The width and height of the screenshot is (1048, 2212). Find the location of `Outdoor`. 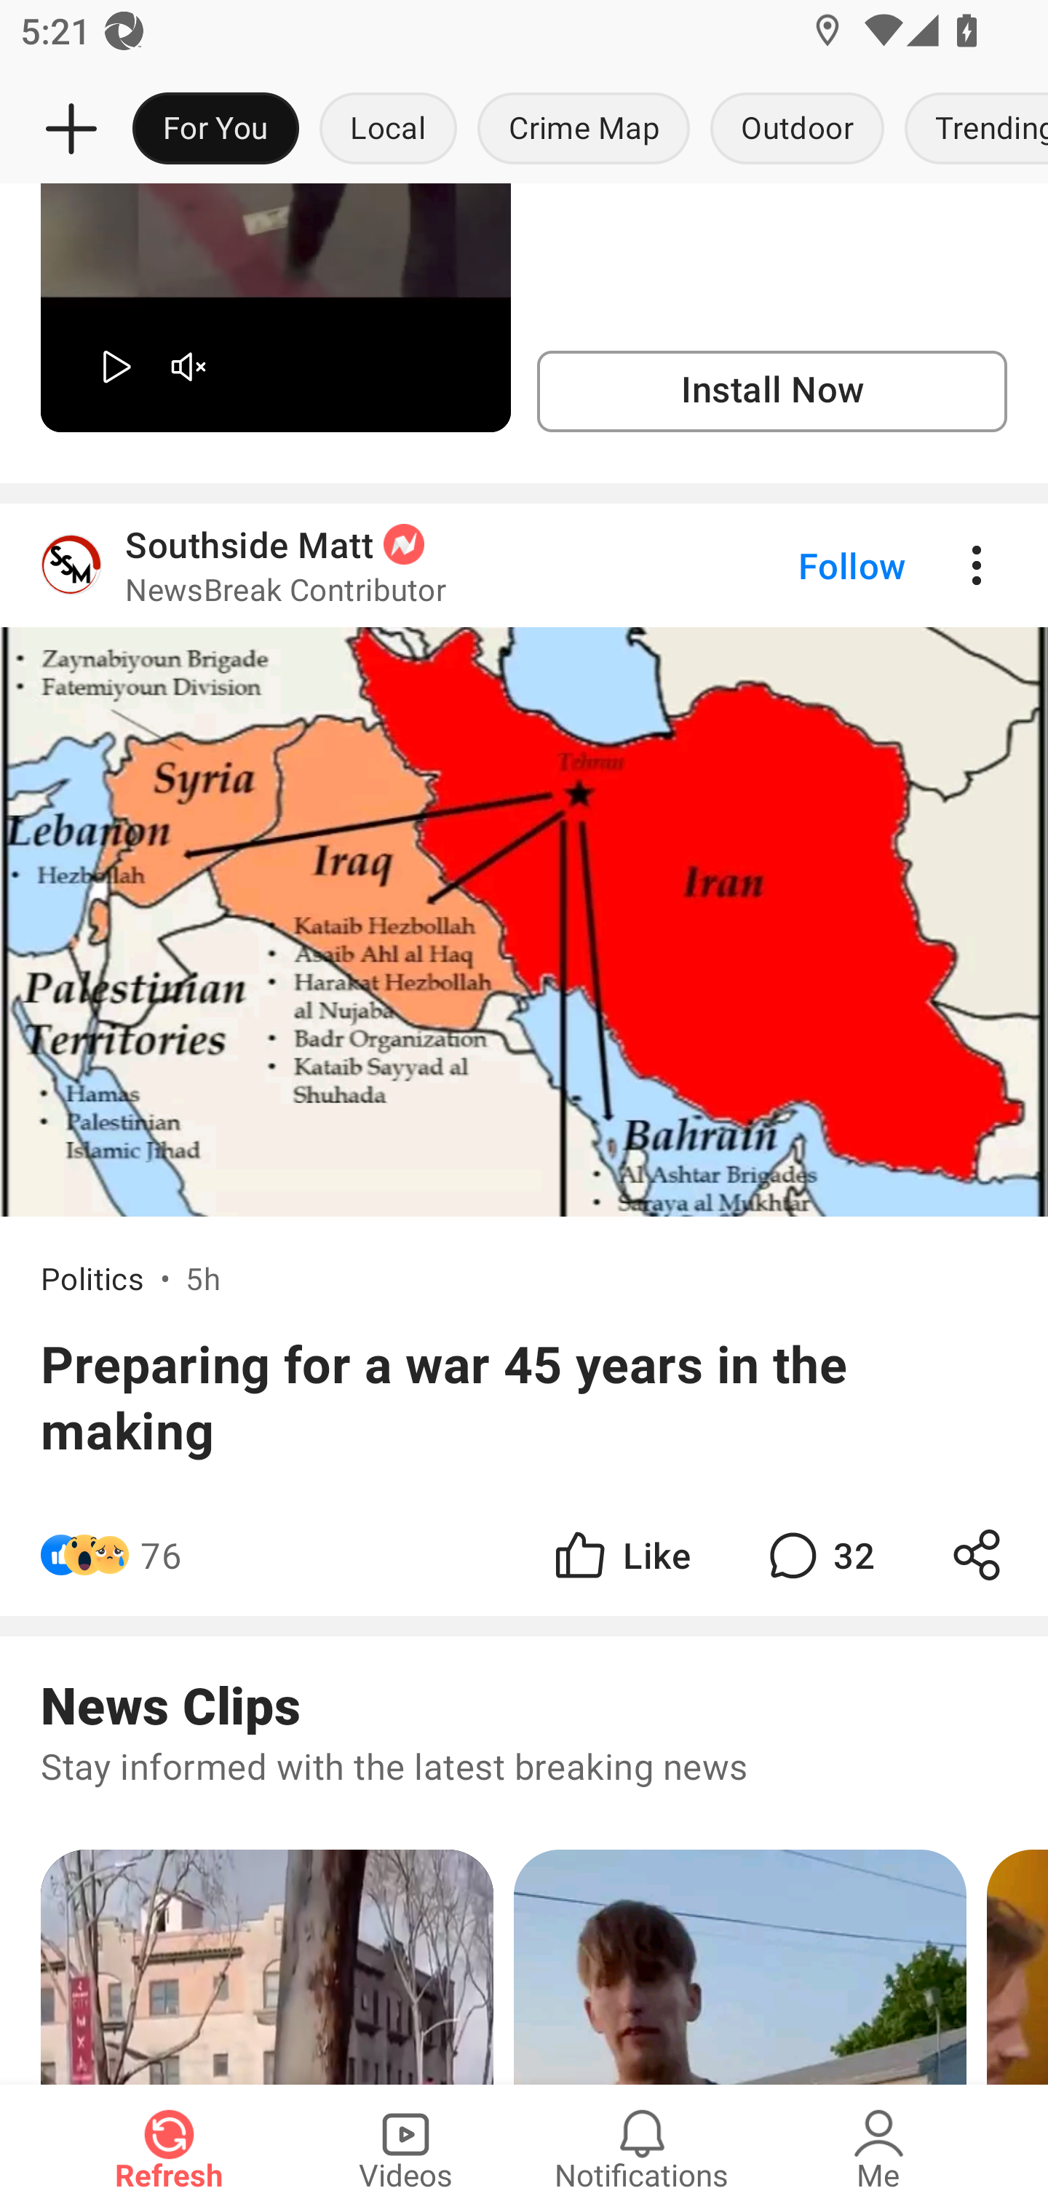

Outdoor is located at coordinates (796, 130).